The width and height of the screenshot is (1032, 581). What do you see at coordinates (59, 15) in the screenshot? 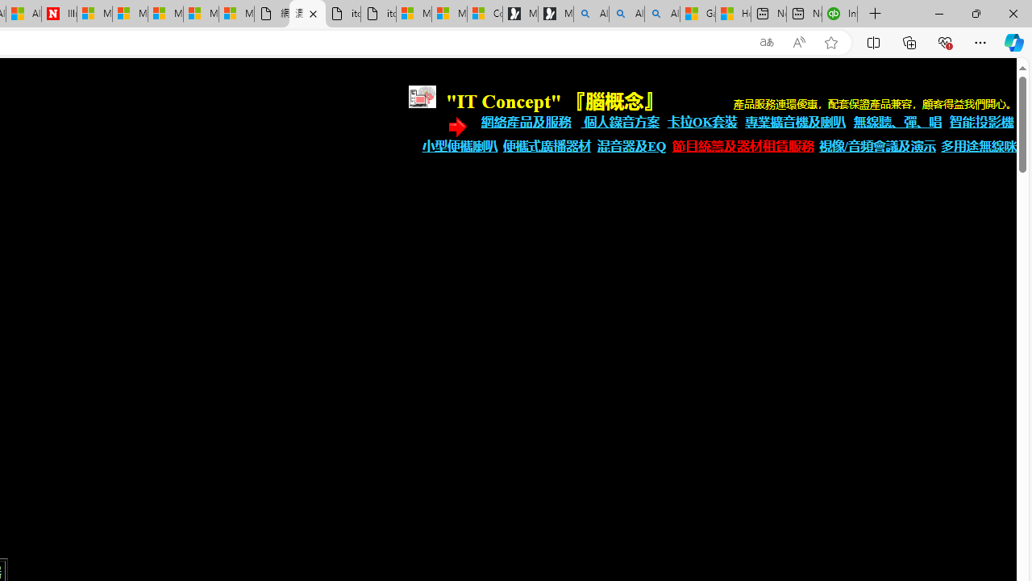
I see `Illness news & latest pictures from Newsweek.com` at bounding box center [59, 15].